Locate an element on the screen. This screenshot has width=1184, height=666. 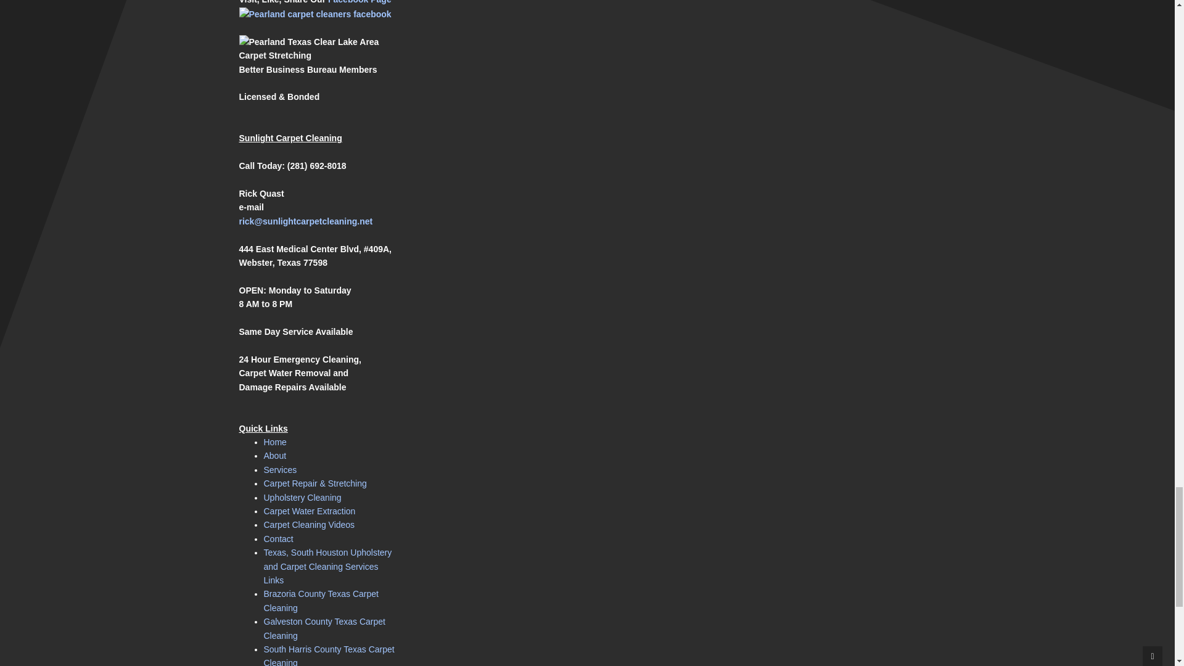
Home is located at coordinates (275, 442).